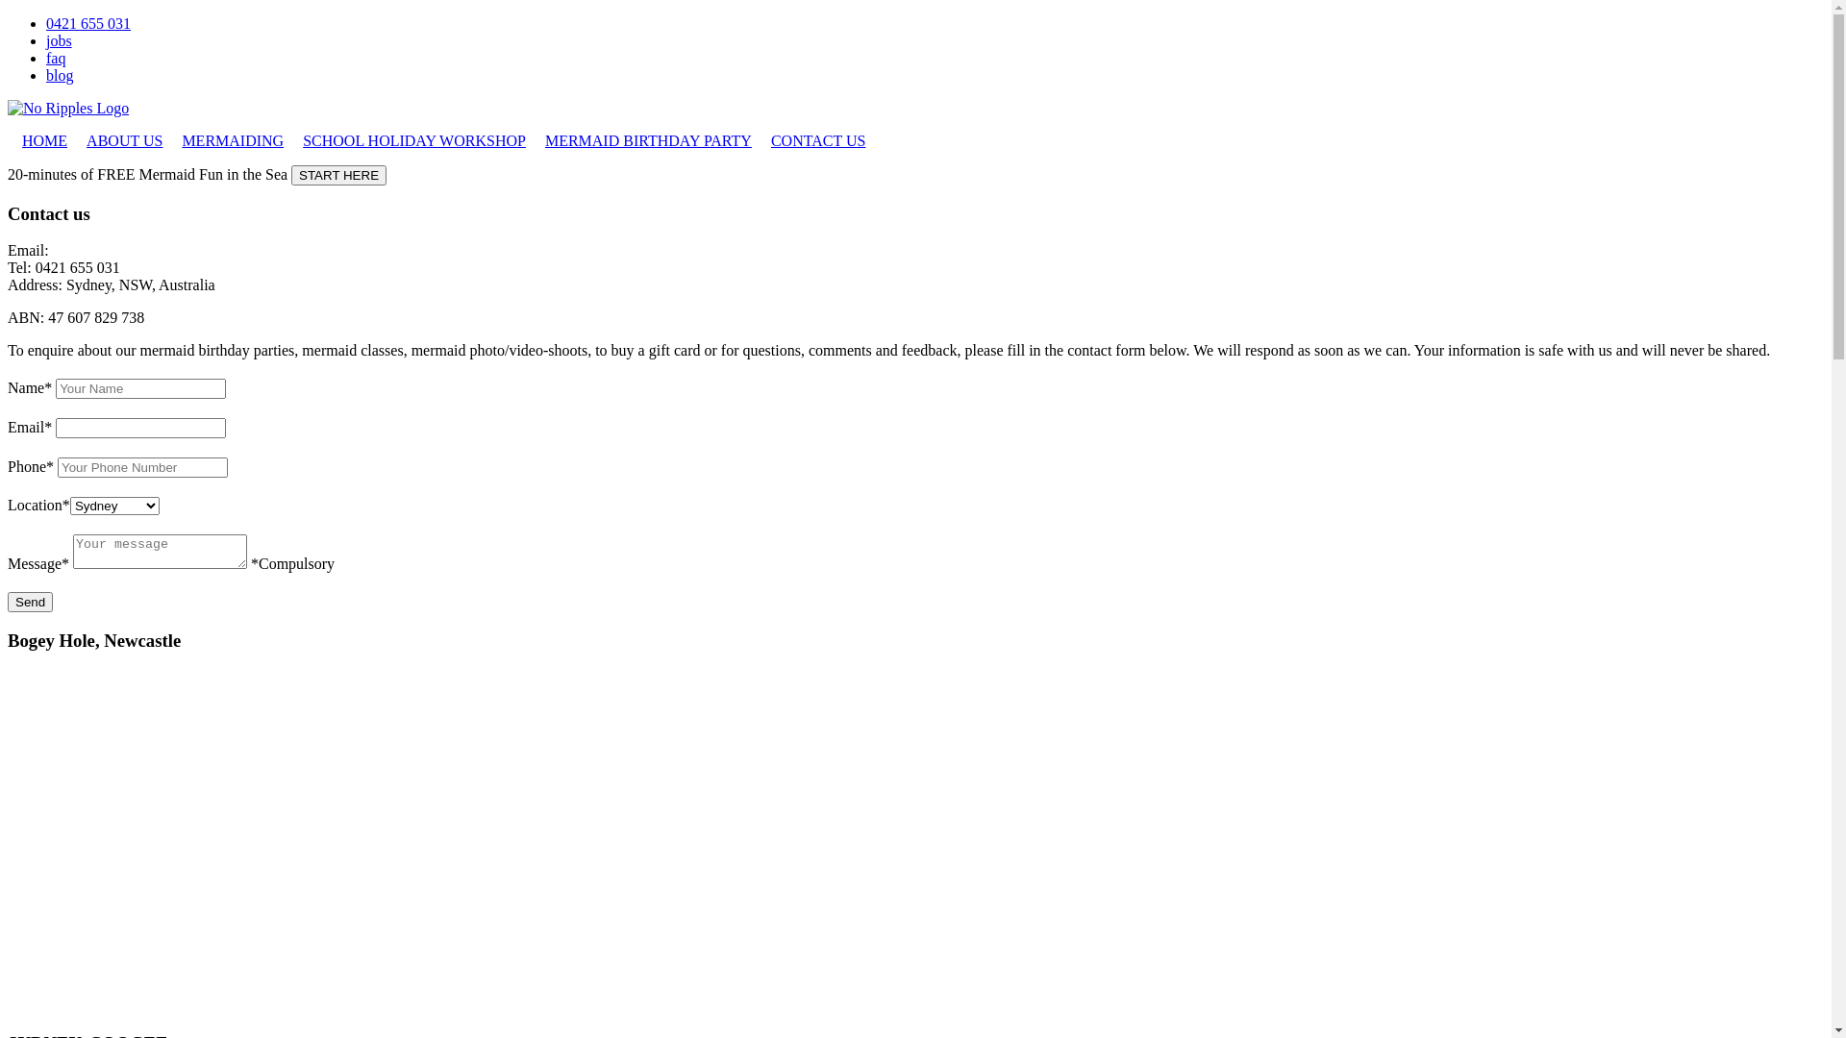 The width and height of the screenshot is (1846, 1038). Describe the element at coordinates (56, 58) in the screenshot. I see `faq` at that location.